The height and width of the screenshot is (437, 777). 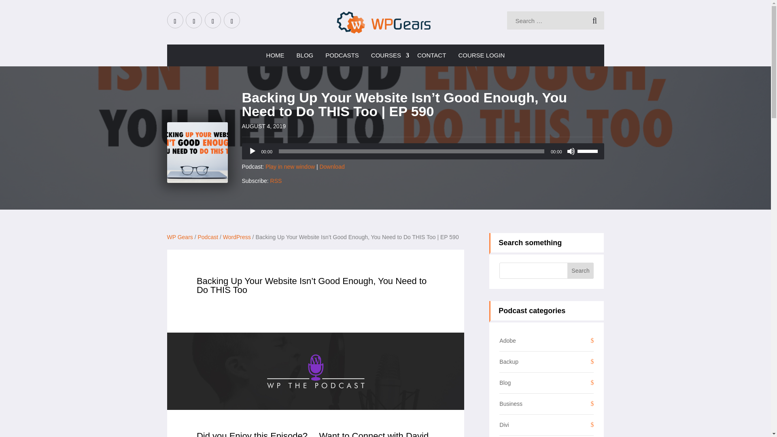 I want to click on Play, so click(x=253, y=151).